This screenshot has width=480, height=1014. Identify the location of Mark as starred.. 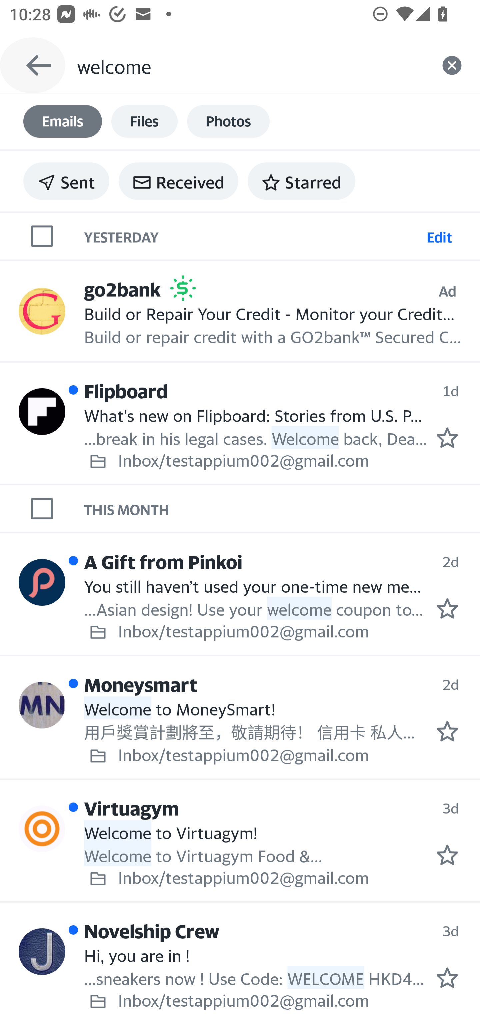
(447, 608).